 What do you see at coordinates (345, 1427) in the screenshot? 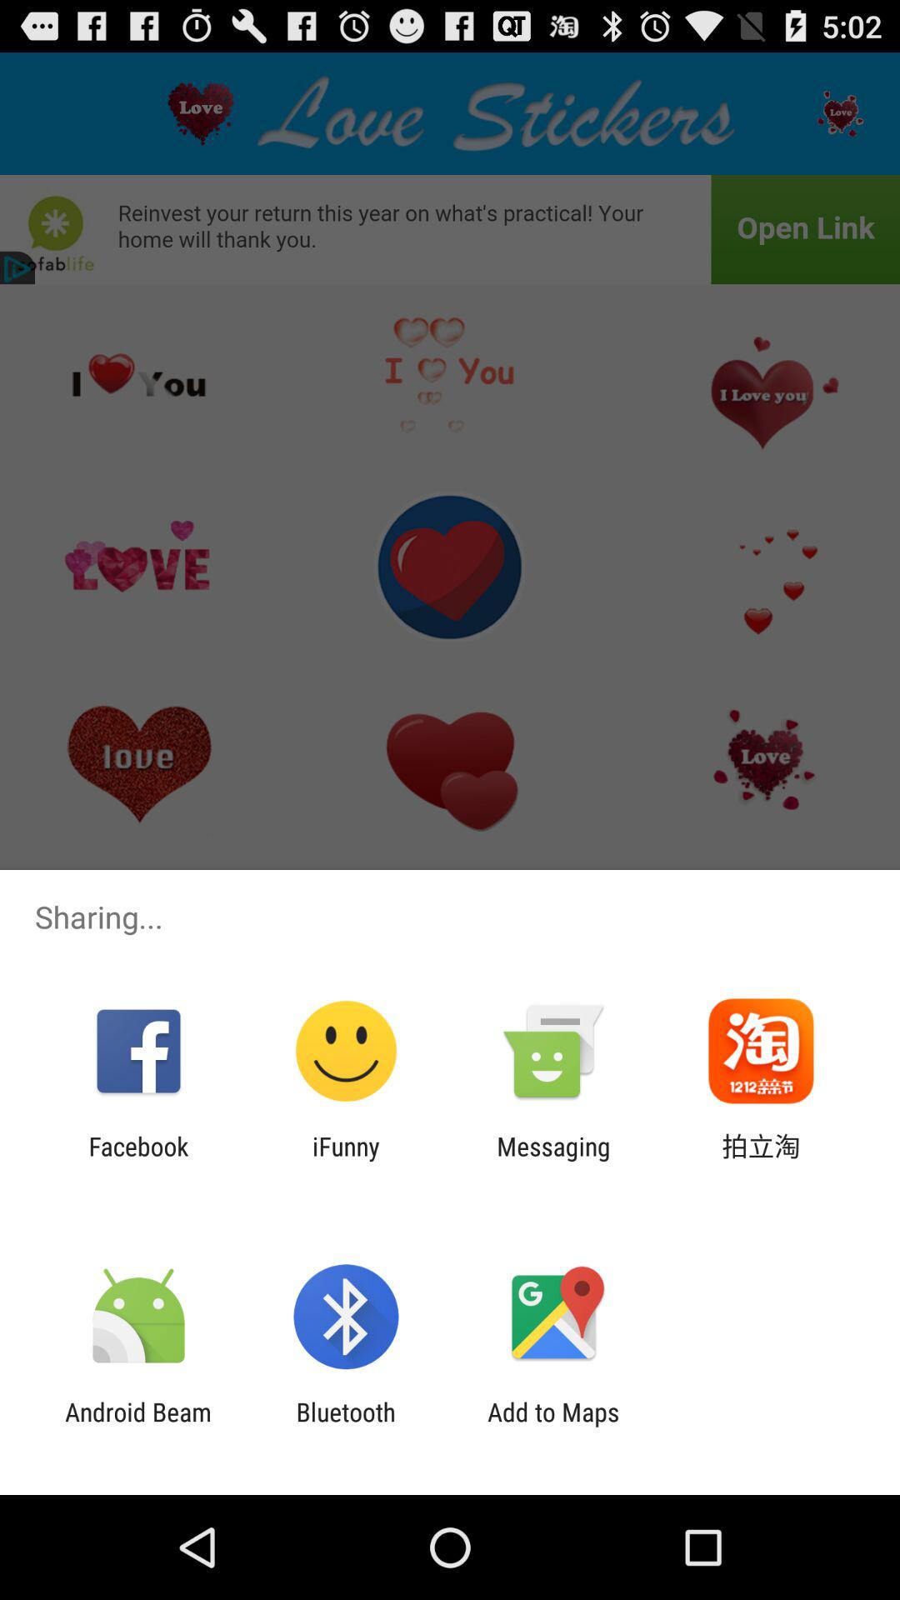
I see `jump until bluetooth icon` at bounding box center [345, 1427].